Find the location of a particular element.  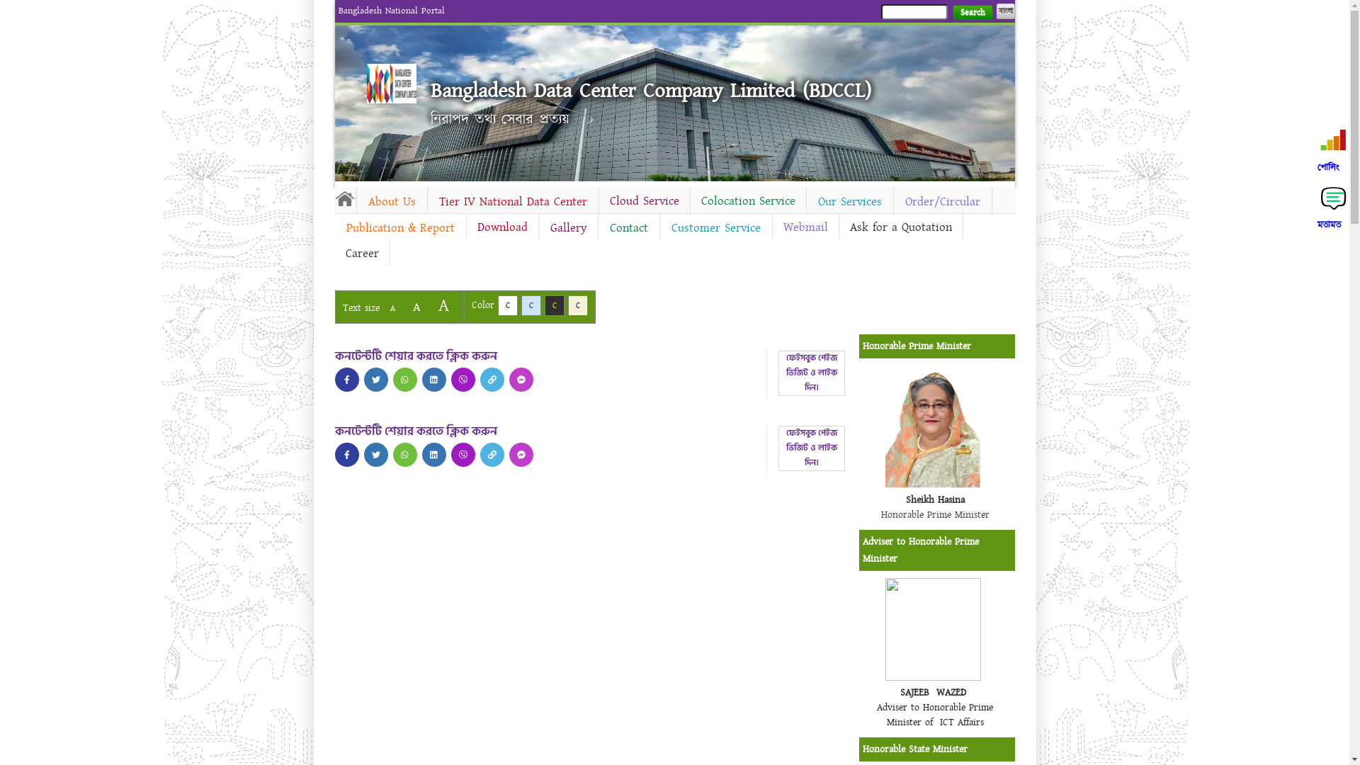

C is located at coordinates (531, 306).